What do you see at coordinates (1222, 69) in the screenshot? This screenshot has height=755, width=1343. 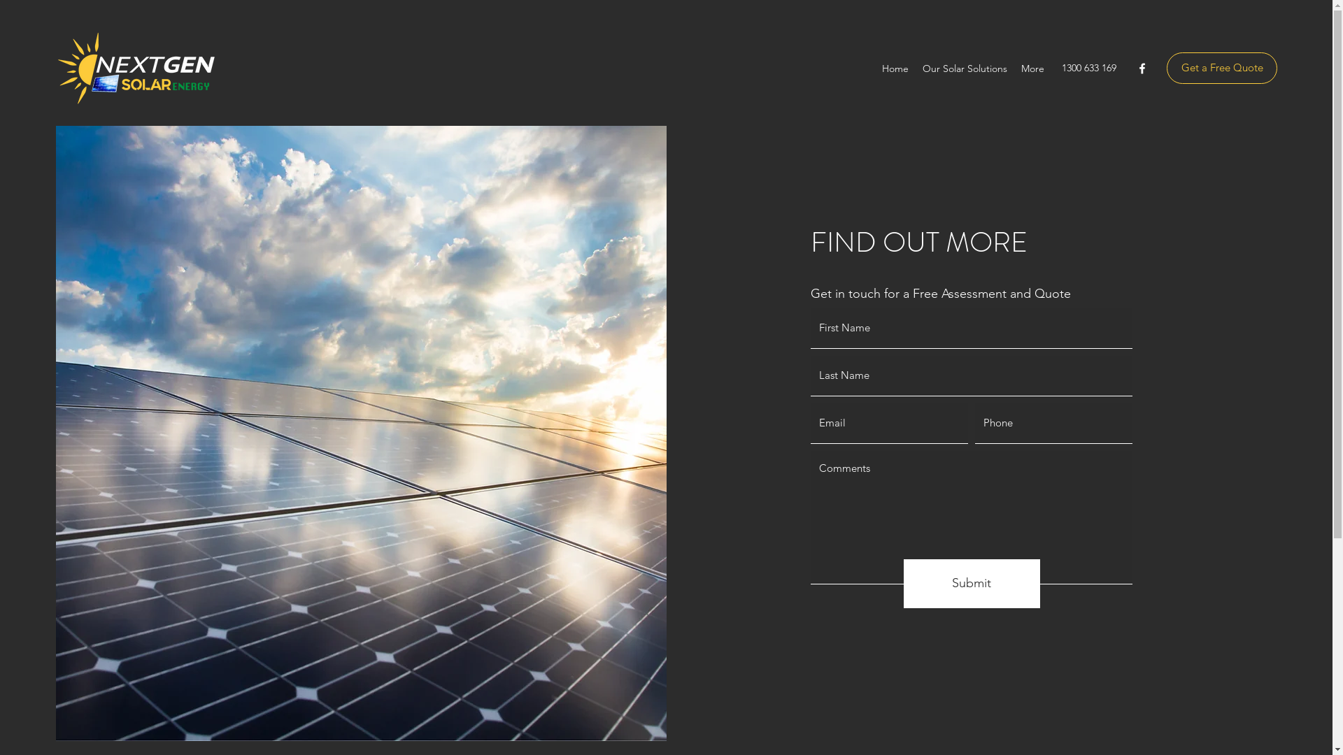 I see `Get a Free Quote` at bounding box center [1222, 69].